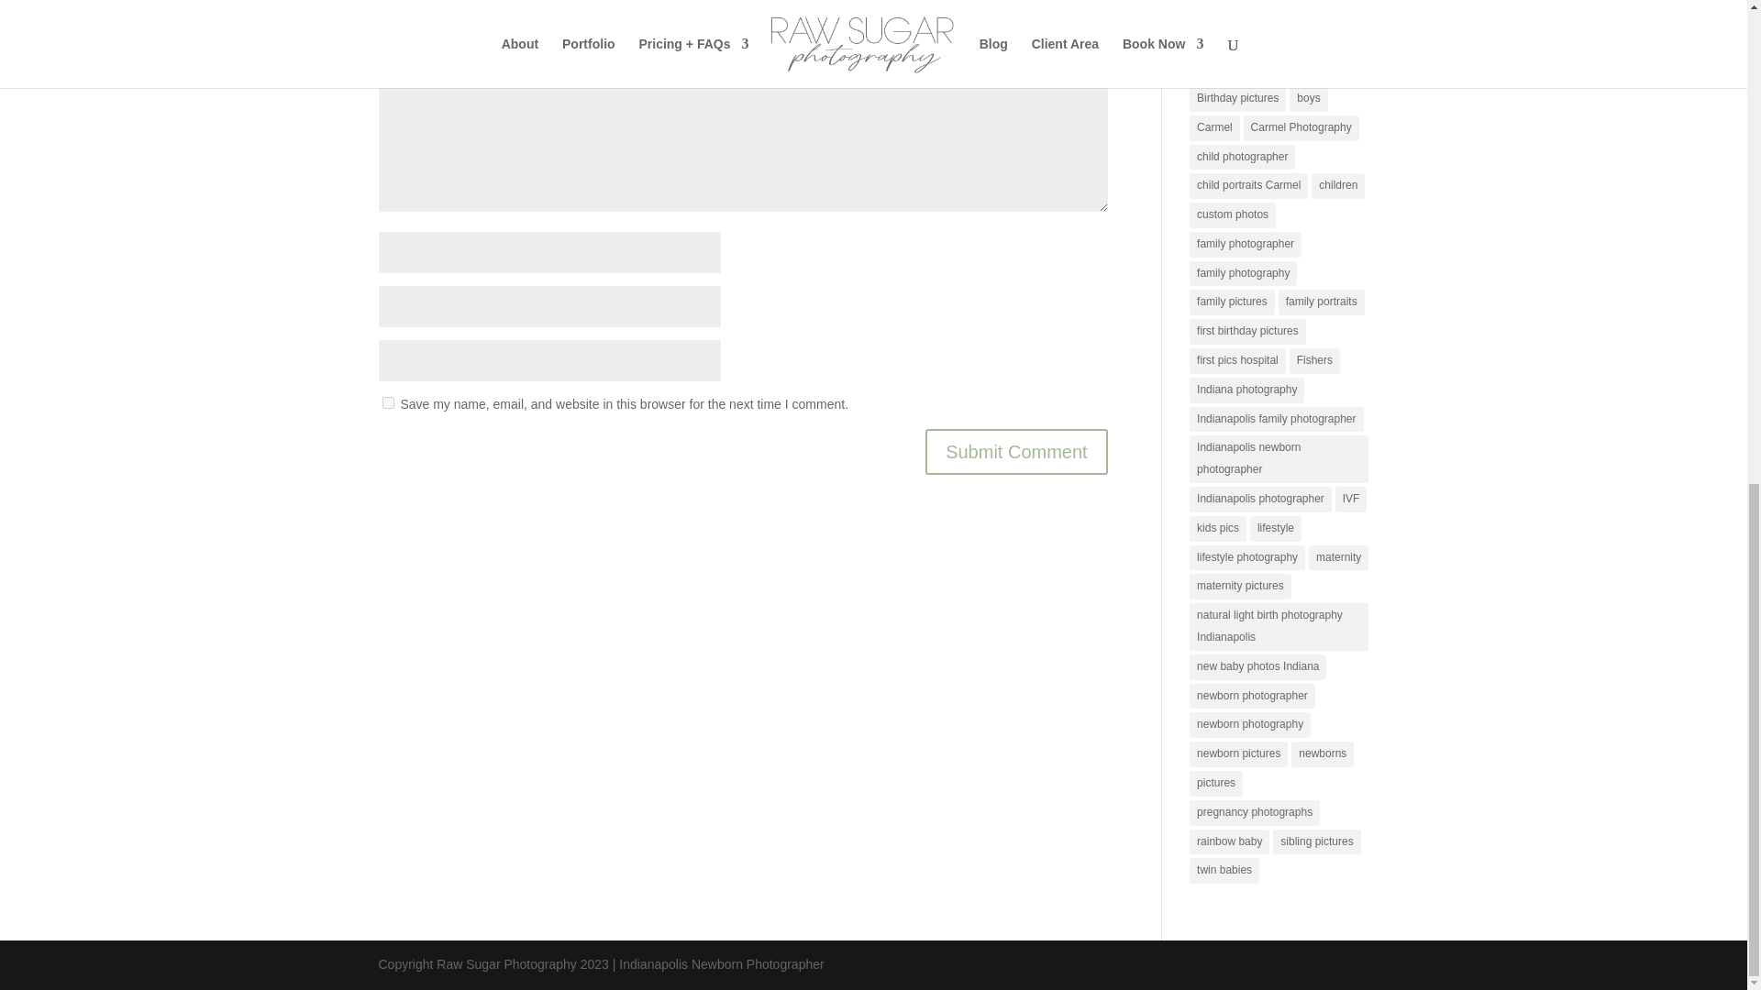 The width and height of the screenshot is (1761, 990). Describe the element at coordinates (387, 403) in the screenshot. I see `yes` at that location.